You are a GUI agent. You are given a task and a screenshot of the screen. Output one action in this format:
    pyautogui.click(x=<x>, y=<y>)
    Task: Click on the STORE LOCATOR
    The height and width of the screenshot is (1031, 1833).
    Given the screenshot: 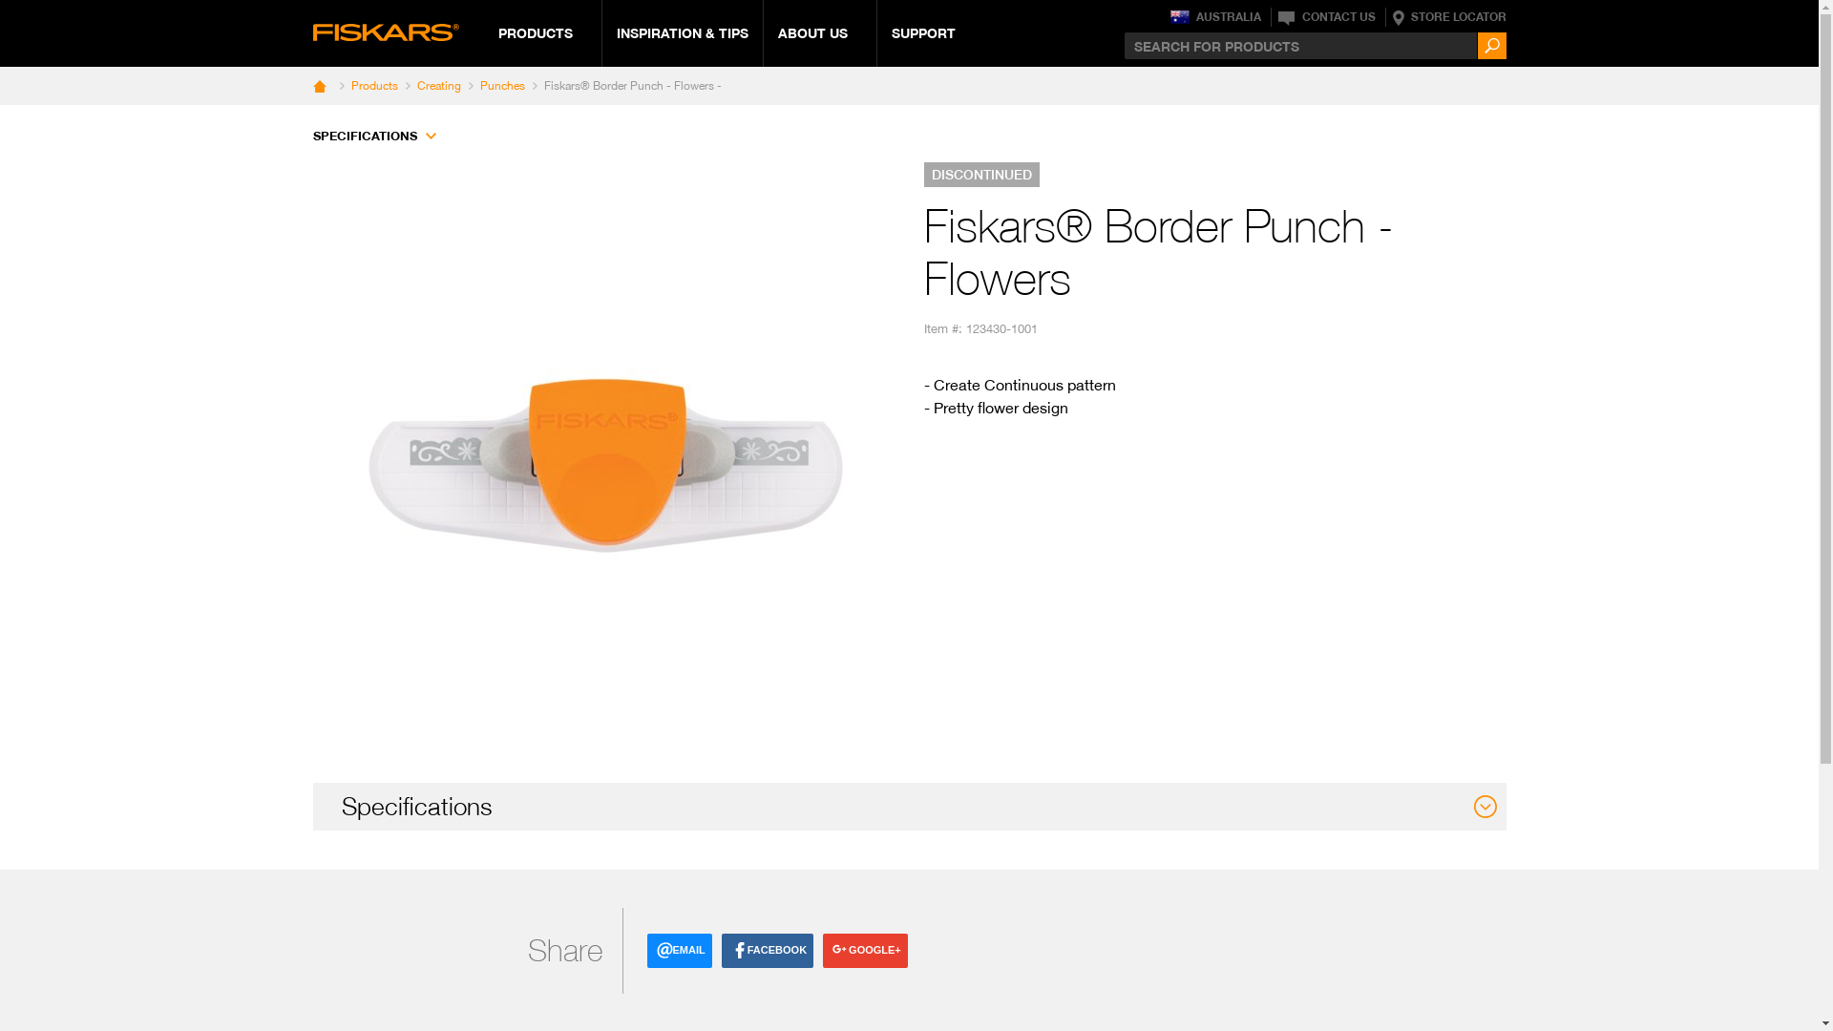 What is the action you would take?
    pyautogui.click(x=1448, y=17)
    